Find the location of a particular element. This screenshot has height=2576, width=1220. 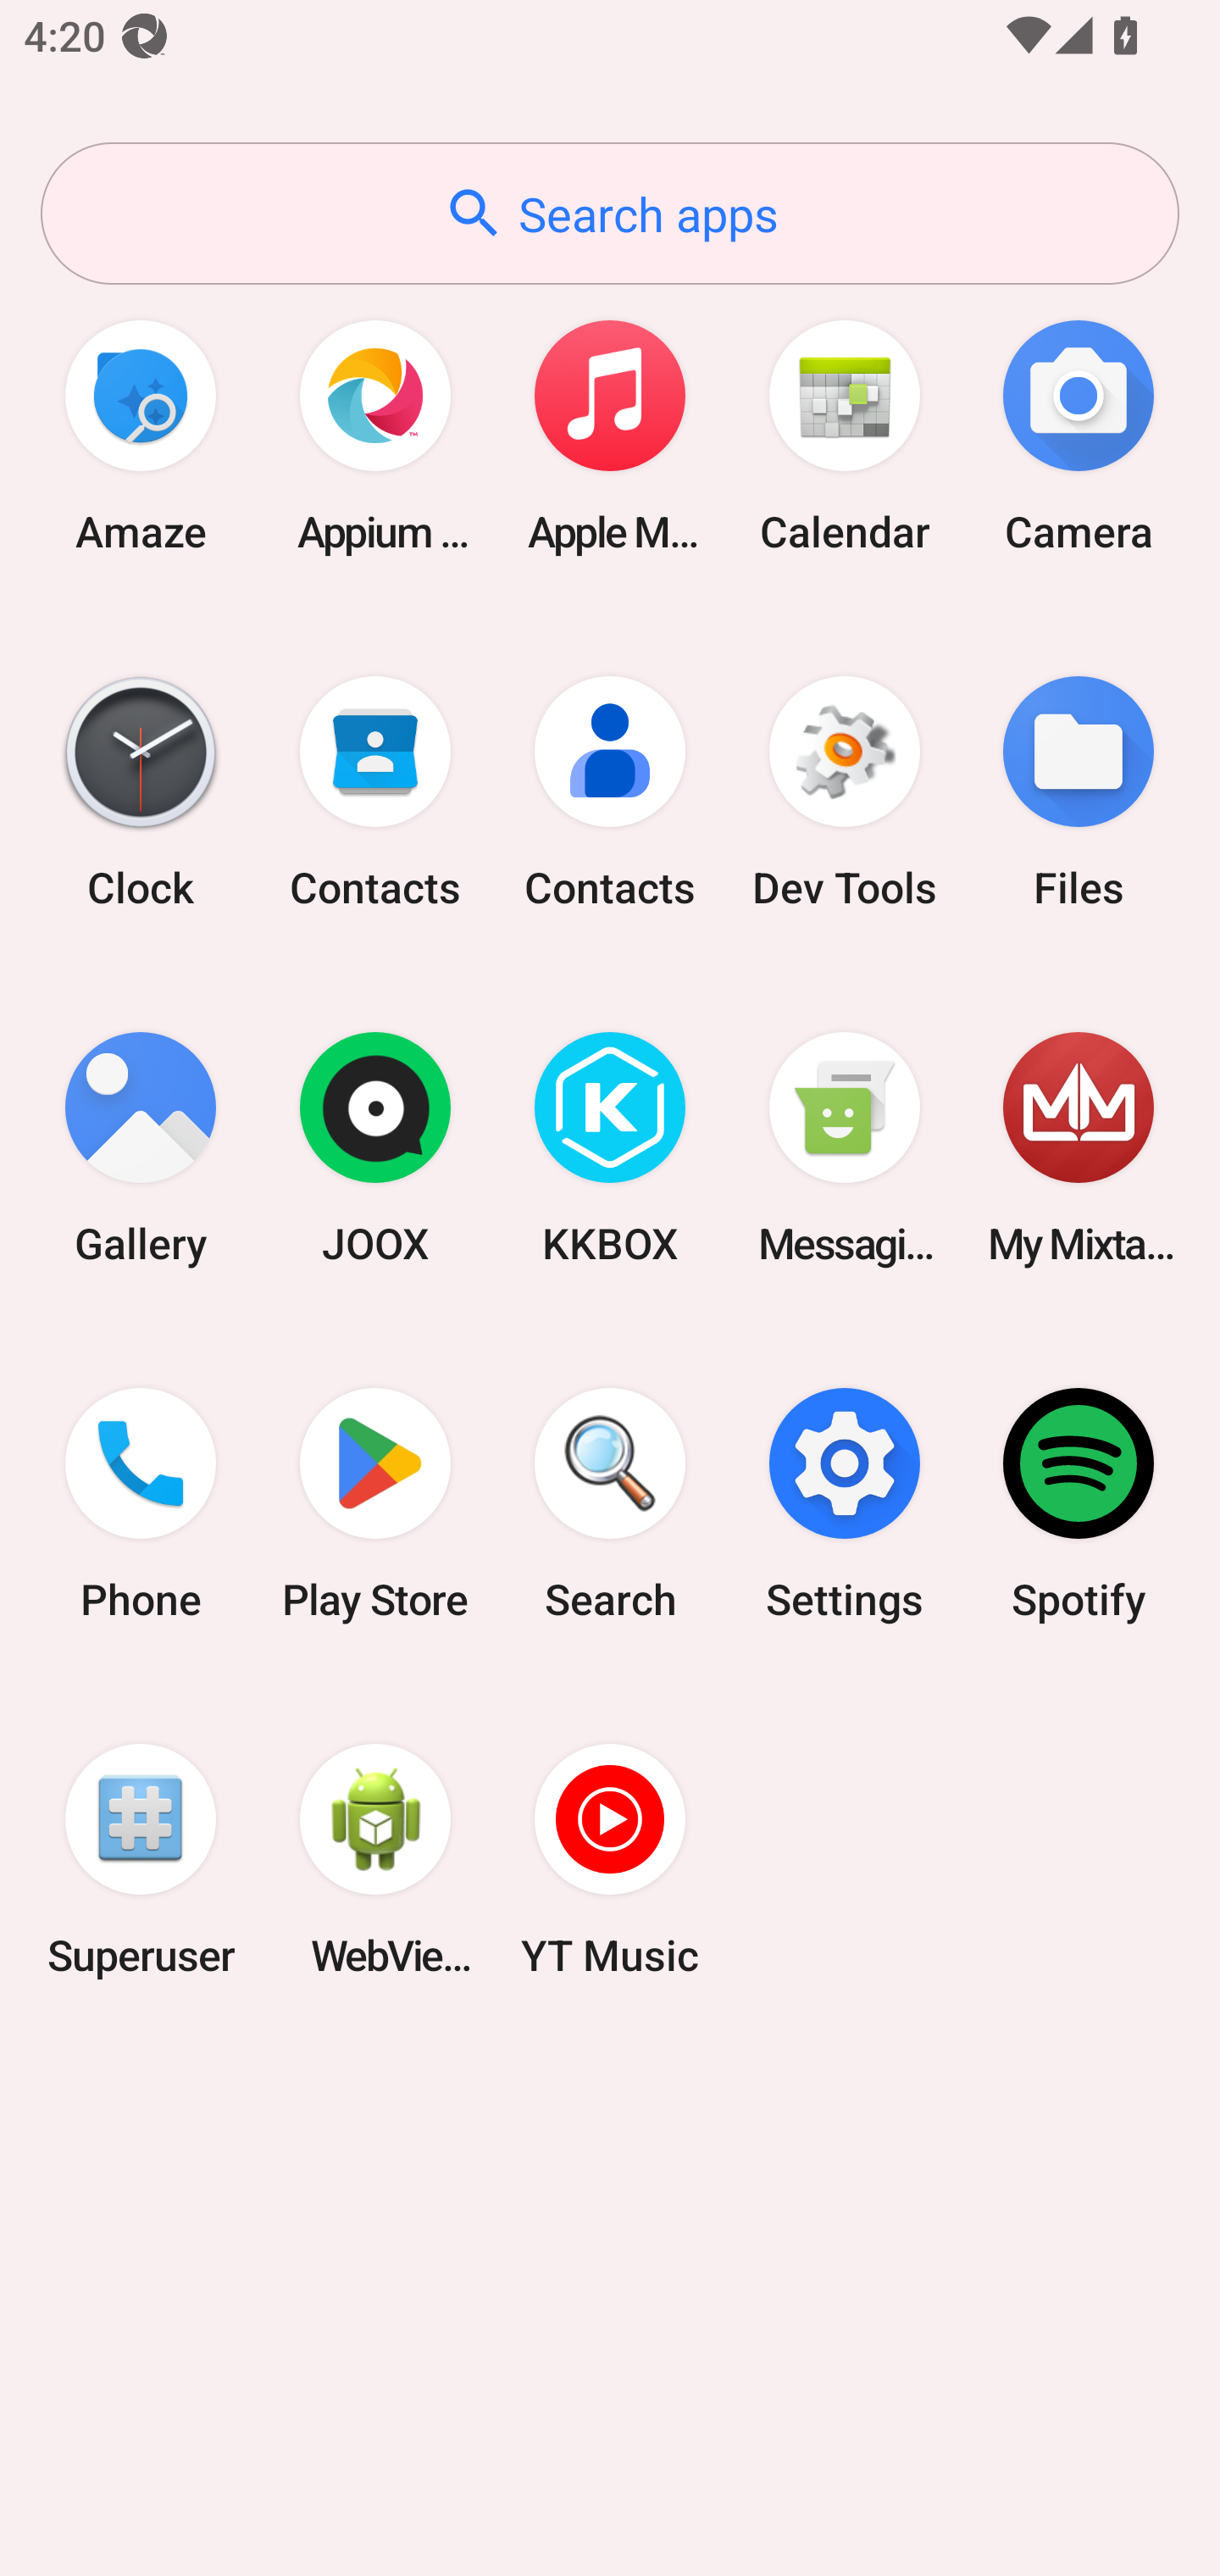

  Search apps is located at coordinates (610, 214).